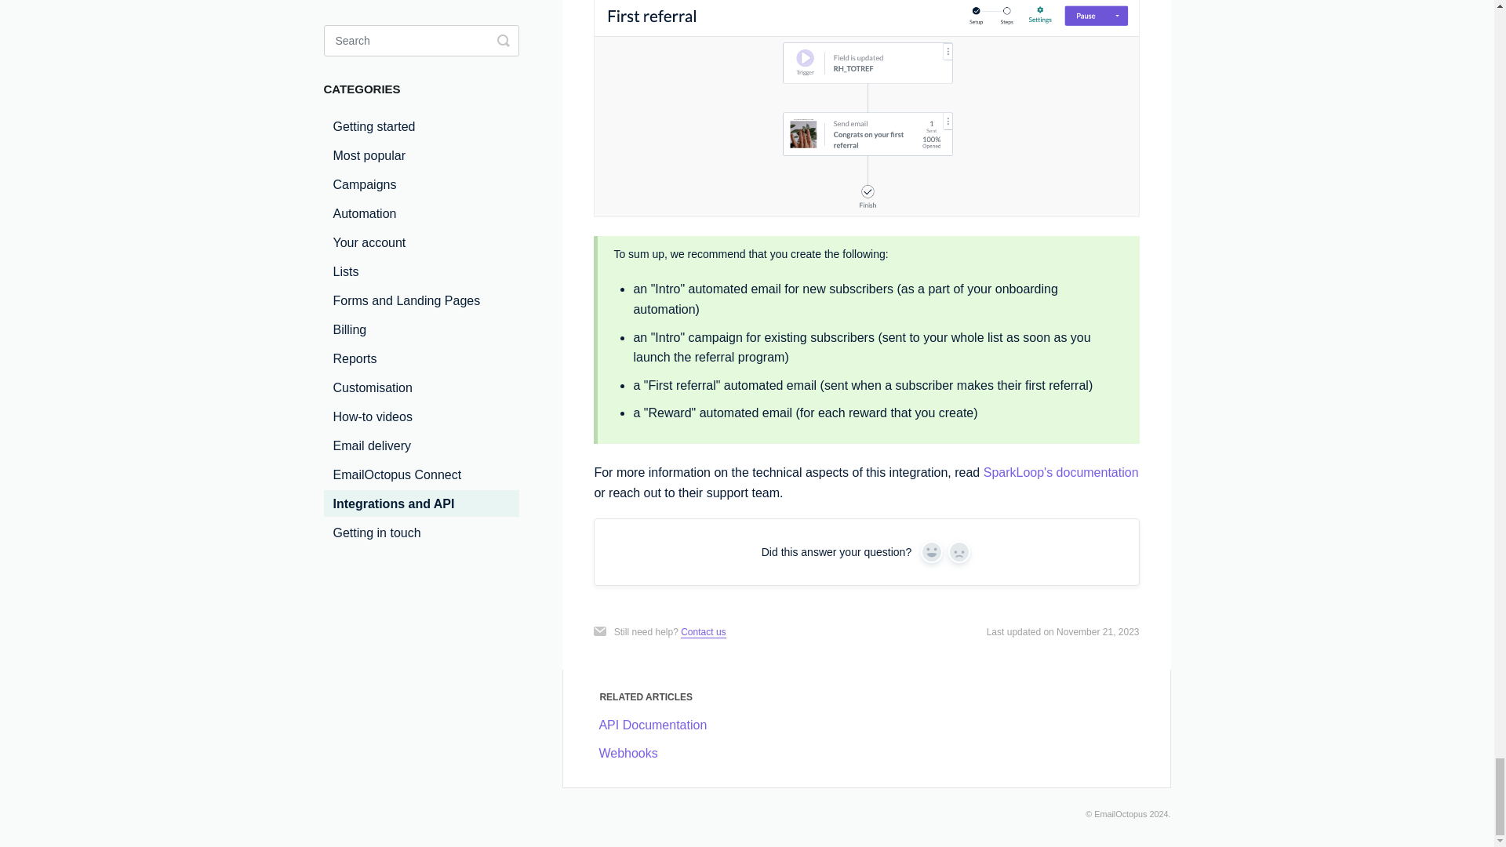 The height and width of the screenshot is (847, 1506). I want to click on API Documentation, so click(652, 725).